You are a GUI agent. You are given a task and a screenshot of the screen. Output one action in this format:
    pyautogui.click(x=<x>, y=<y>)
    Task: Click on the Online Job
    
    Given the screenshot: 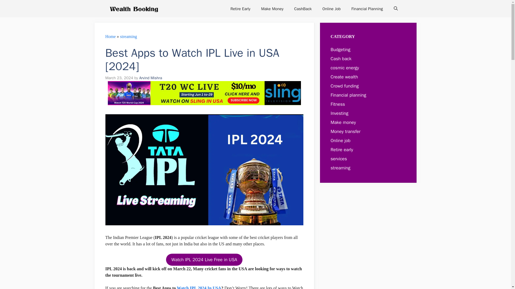 What is the action you would take?
    pyautogui.click(x=332, y=9)
    